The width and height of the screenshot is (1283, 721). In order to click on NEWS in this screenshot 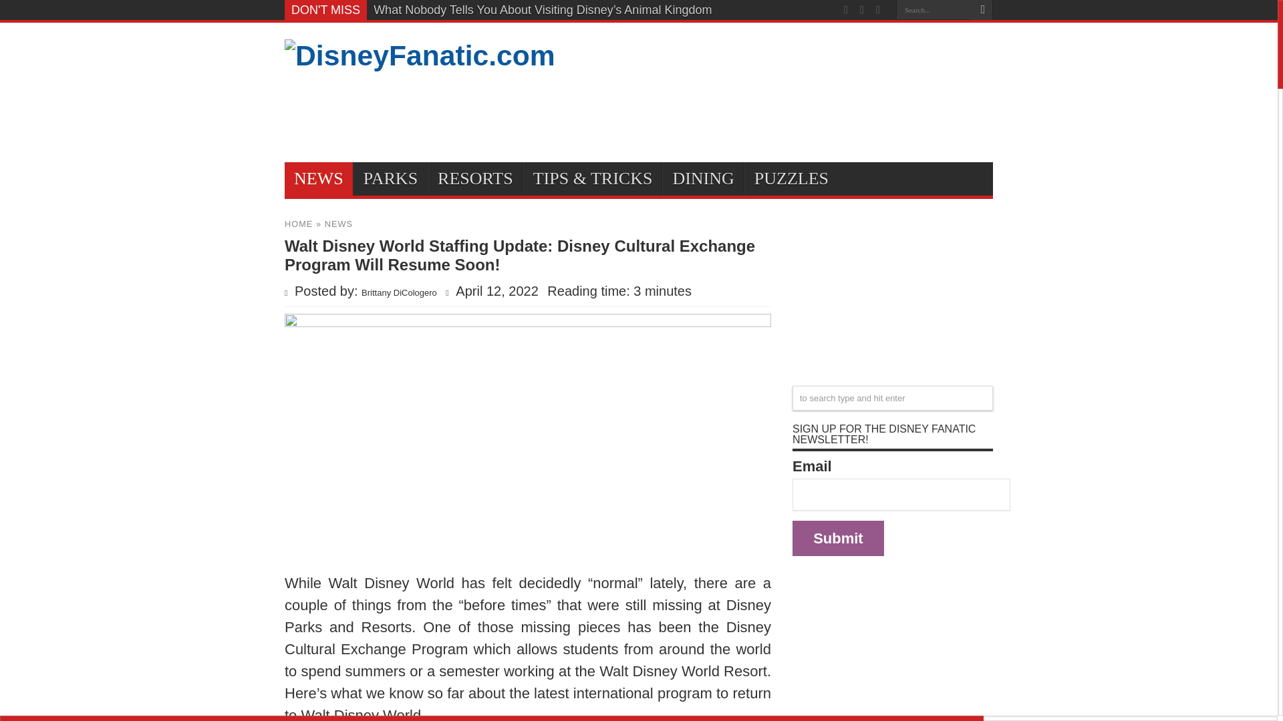, I will do `click(338, 224)`.